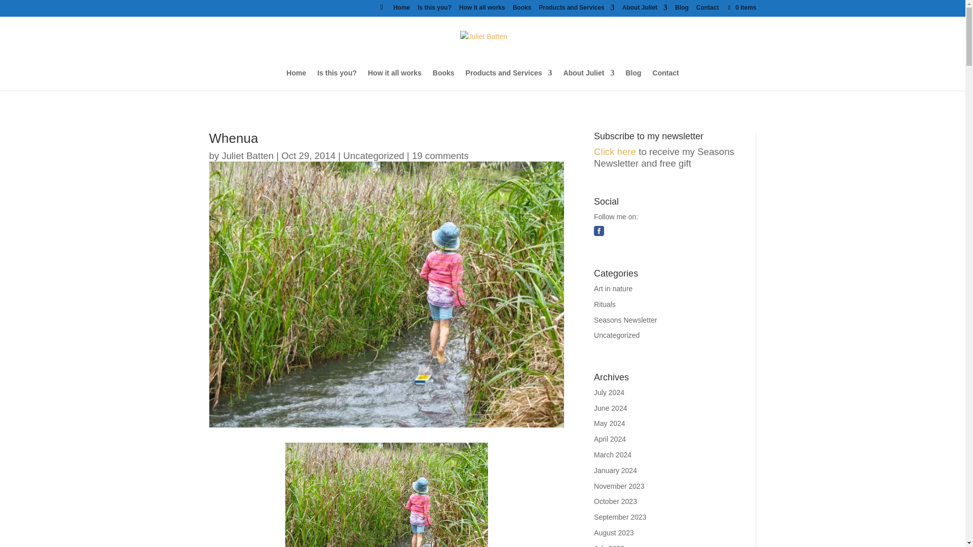 Image resolution: width=973 pixels, height=547 pixels. Describe the element at coordinates (434, 10) in the screenshot. I see `Is this you?` at that location.